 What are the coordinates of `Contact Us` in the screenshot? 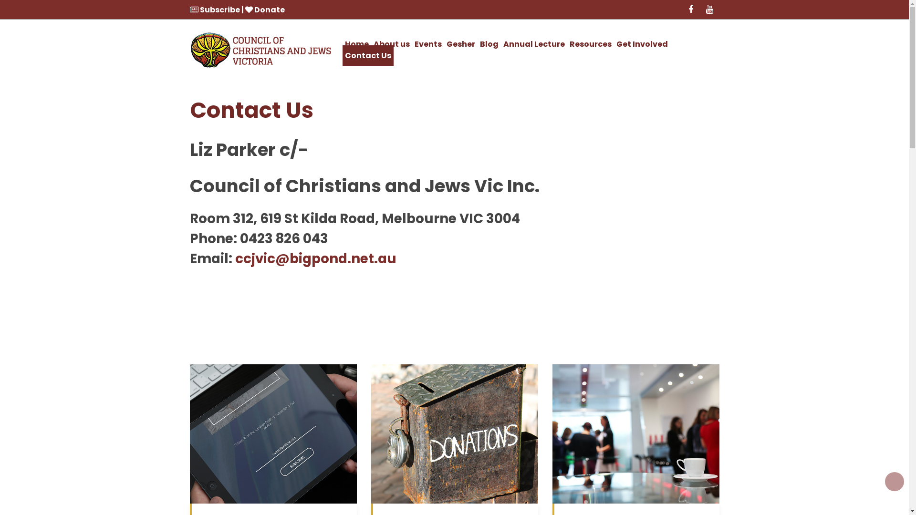 It's located at (368, 55).